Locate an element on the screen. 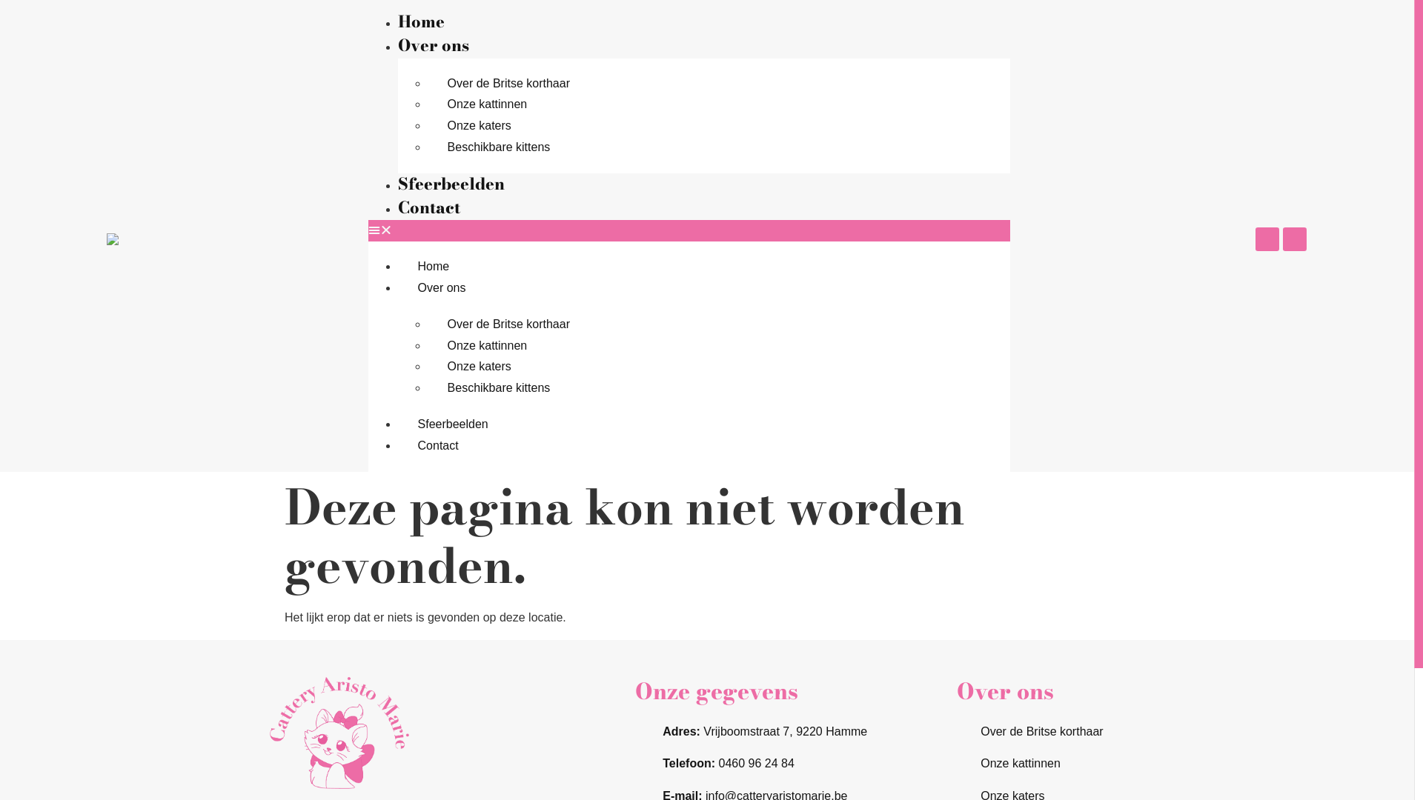 Image resolution: width=1423 pixels, height=800 pixels. Adres: Vrijboomstraat 7, 9220 Hamme is located at coordinates (792, 732).